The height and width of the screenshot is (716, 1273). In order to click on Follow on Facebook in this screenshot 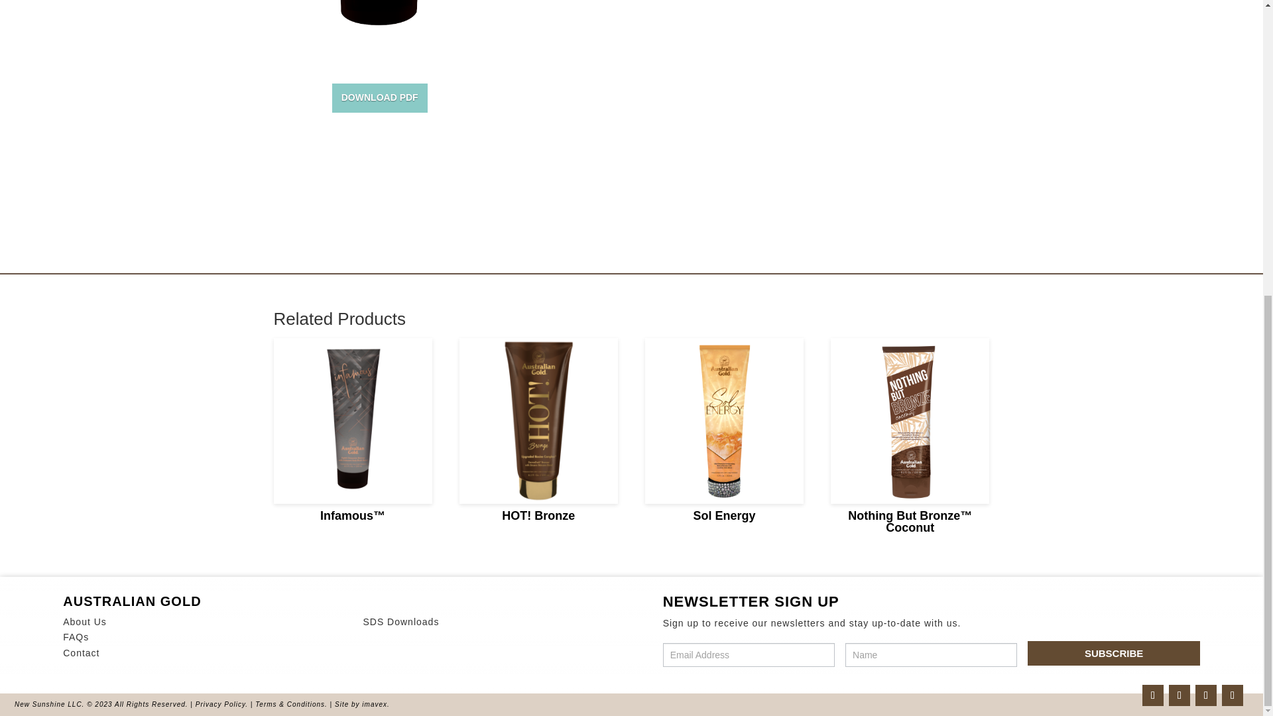, I will do `click(1179, 695)`.